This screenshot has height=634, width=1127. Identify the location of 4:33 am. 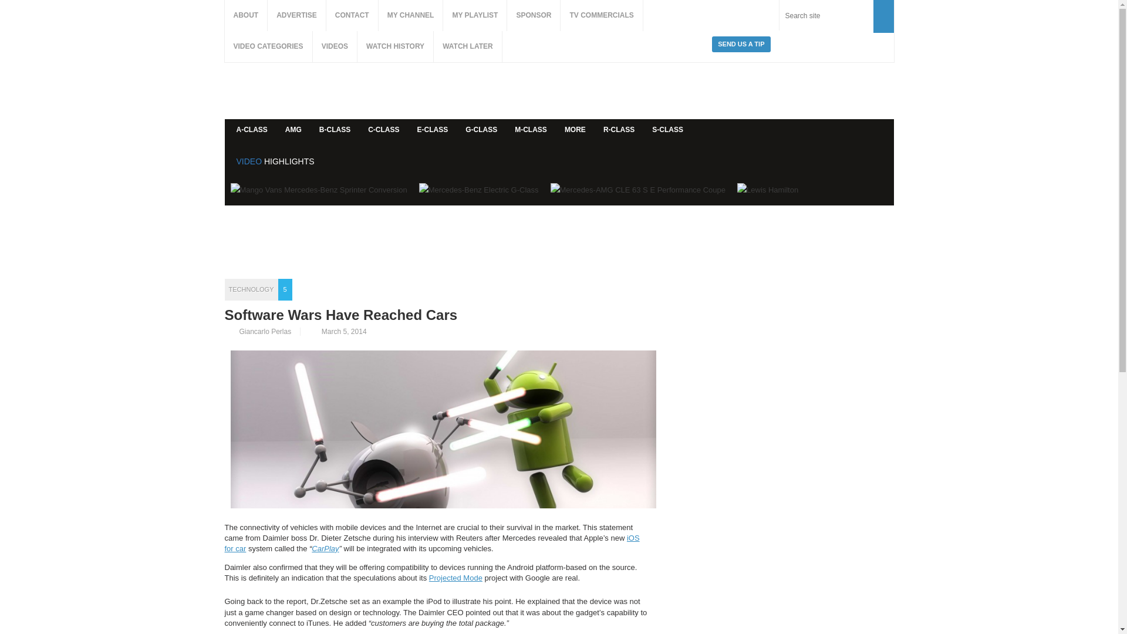
(337, 332).